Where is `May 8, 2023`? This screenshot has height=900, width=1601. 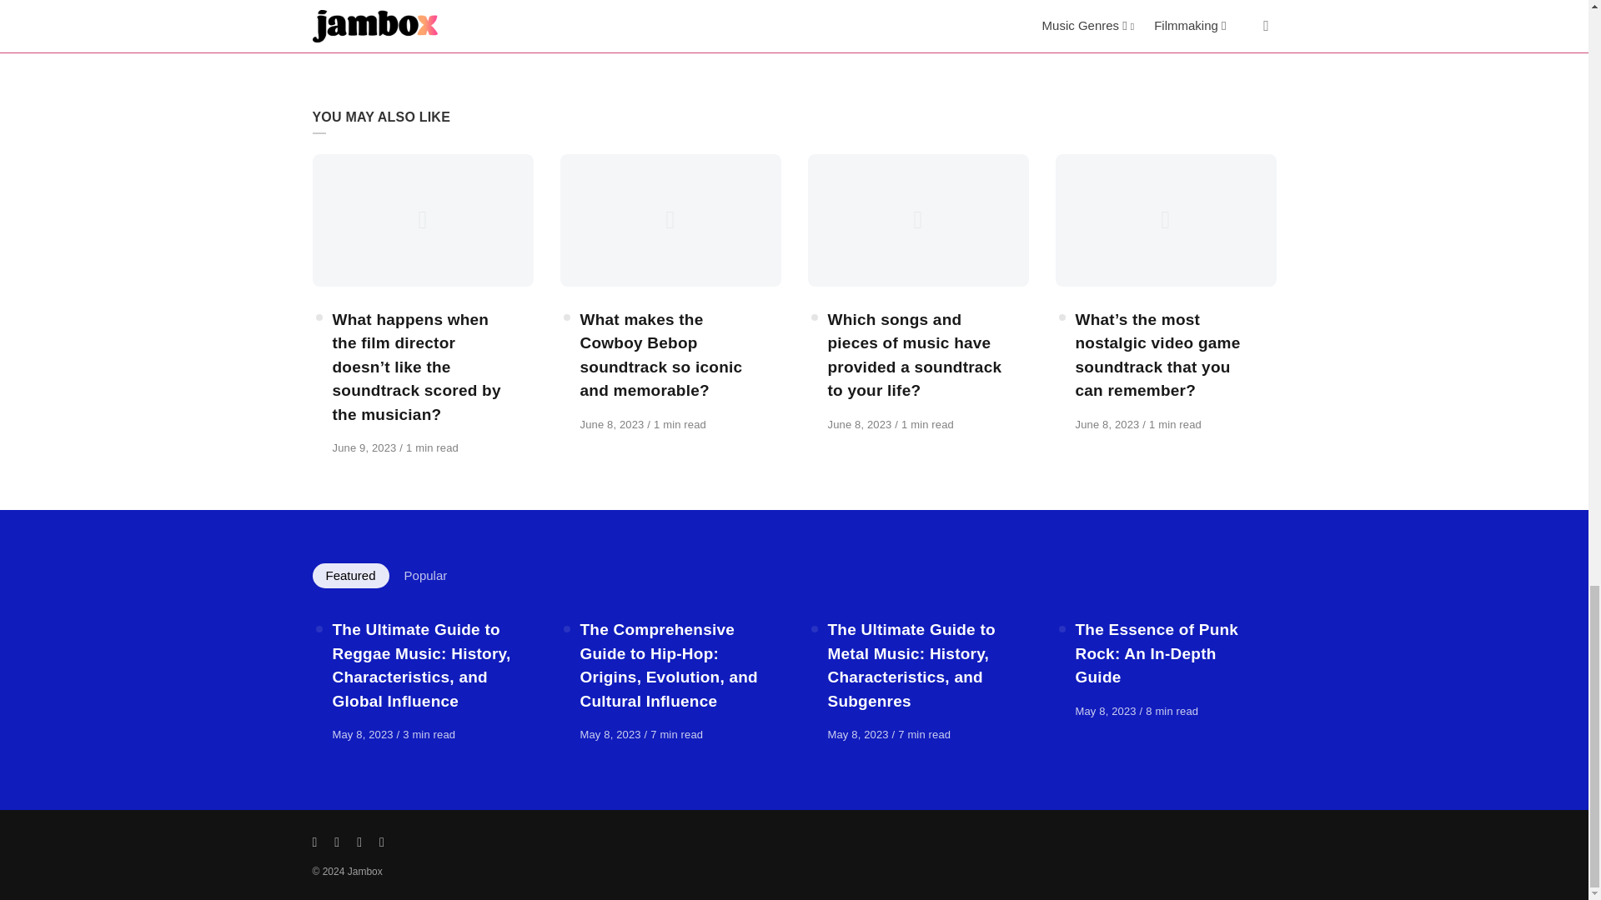 May 8, 2023 is located at coordinates (364, 733).